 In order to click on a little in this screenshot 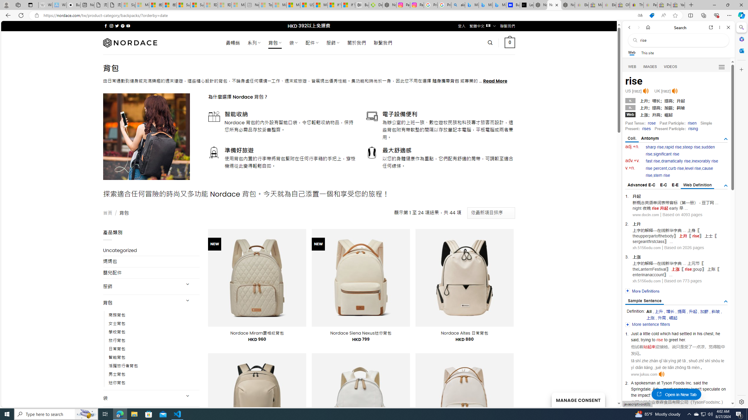, I will do `click(645, 334)`.